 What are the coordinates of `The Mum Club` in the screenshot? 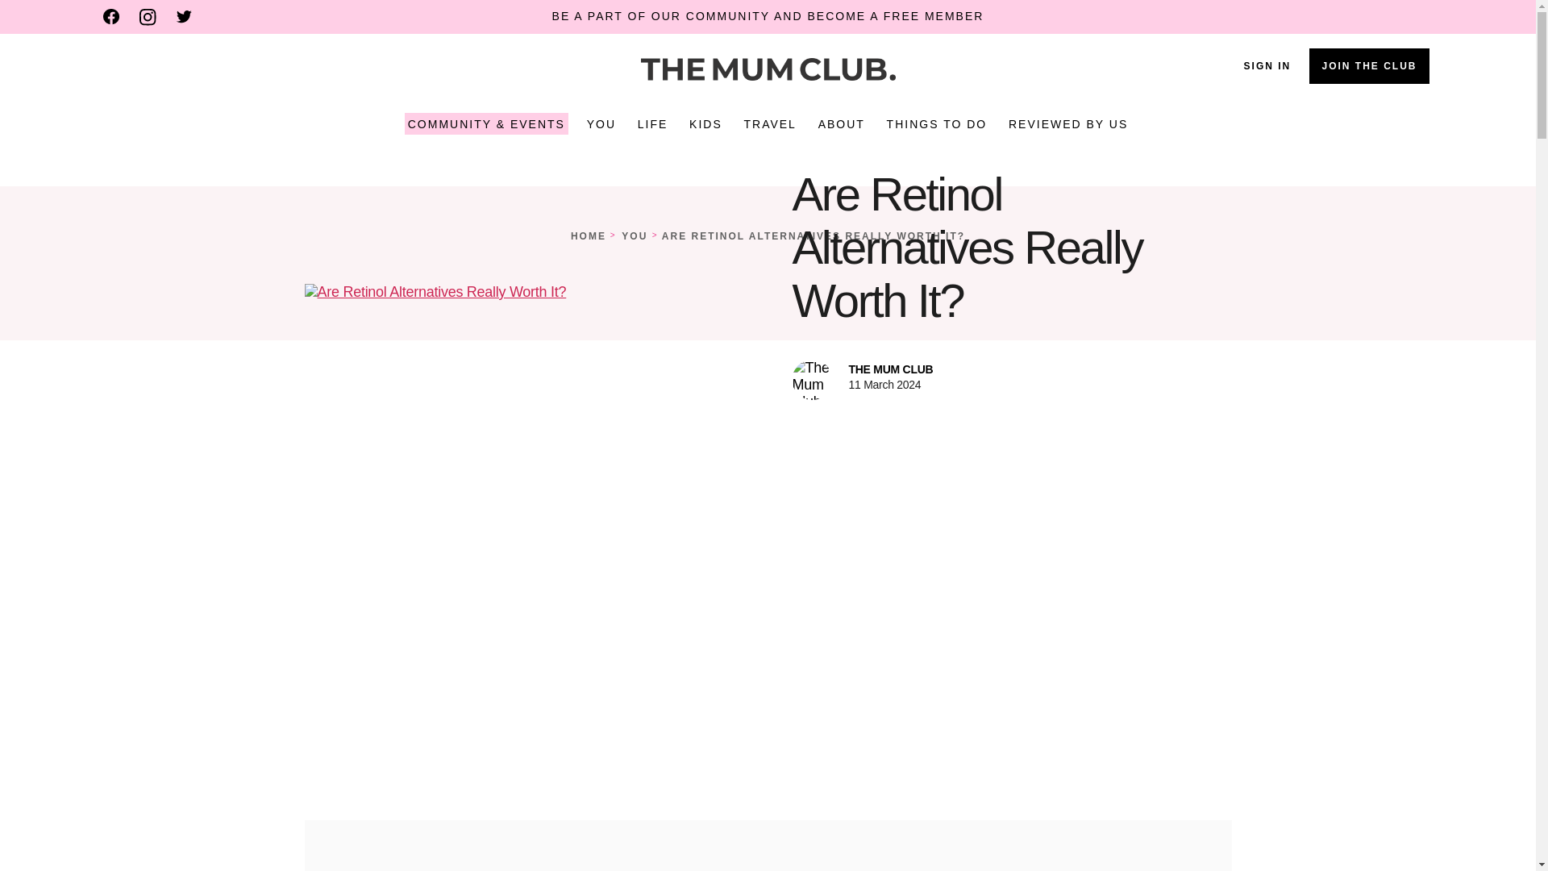 It's located at (767, 69).